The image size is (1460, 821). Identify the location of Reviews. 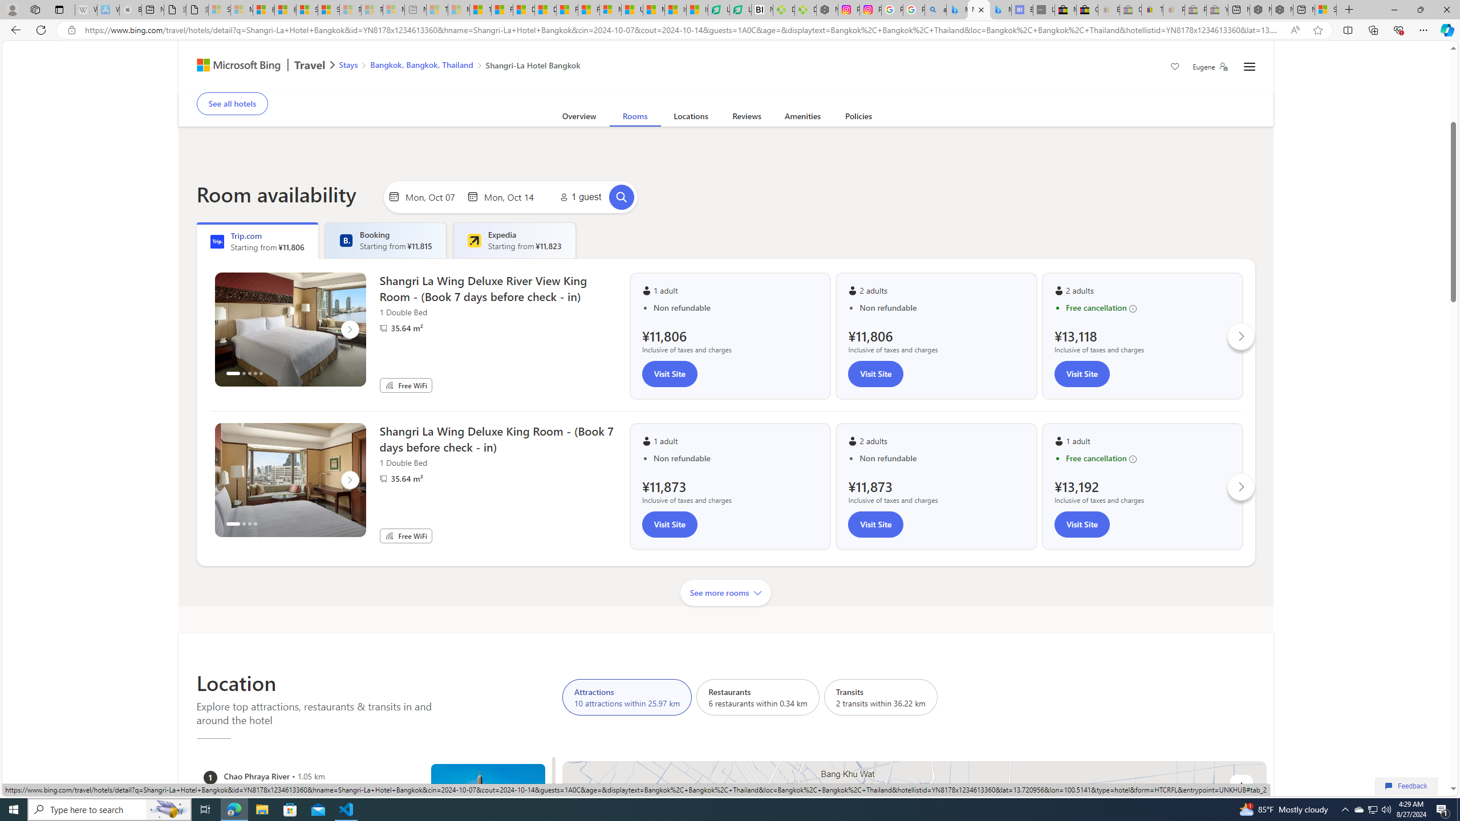
(747, 119).